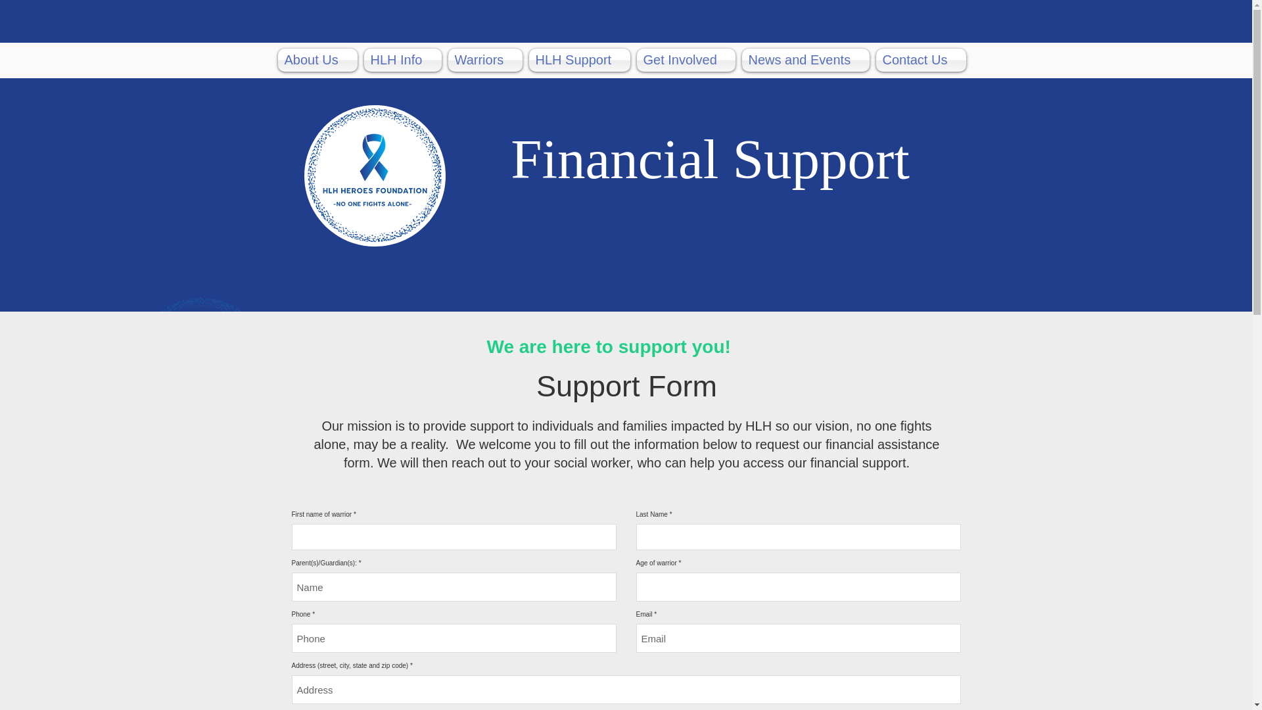 Image resolution: width=1262 pixels, height=710 pixels. What do you see at coordinates (484, 60) in the screenshot?
I see `Warriors` at bounding box center [484, 60].